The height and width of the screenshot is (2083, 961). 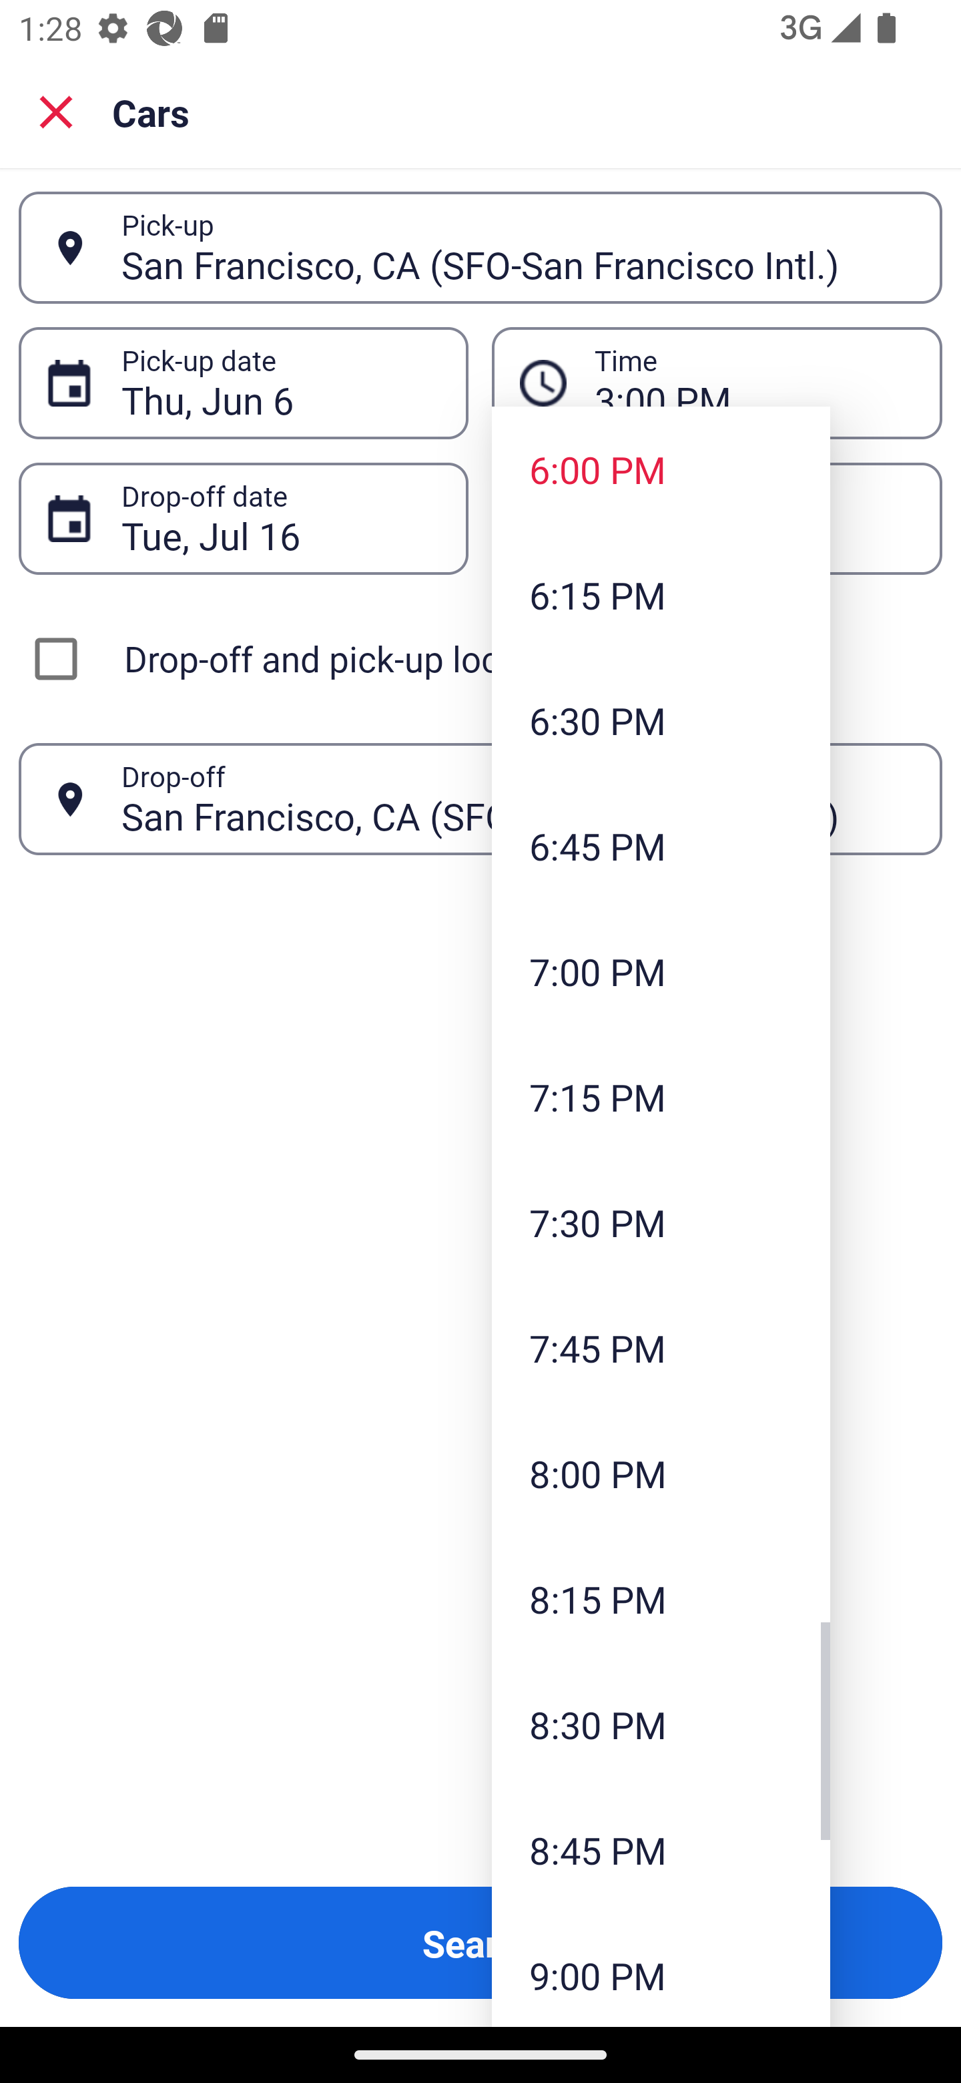 What do you see at coordinates (661, 720) in the screenshot?
I see `6:30 PM` at bounding box center [661, 720].